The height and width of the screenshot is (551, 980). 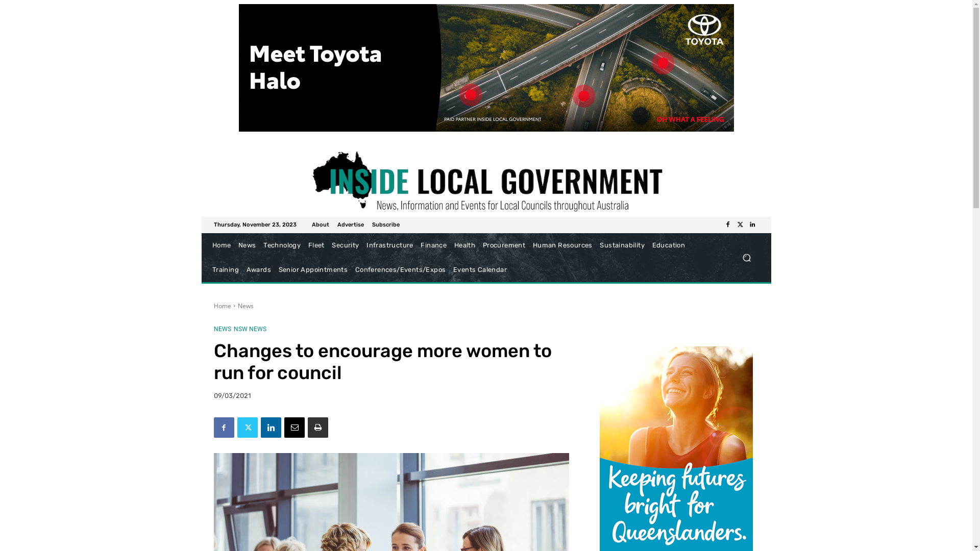 I want to click on Twitter, so click(x=247, y=428).